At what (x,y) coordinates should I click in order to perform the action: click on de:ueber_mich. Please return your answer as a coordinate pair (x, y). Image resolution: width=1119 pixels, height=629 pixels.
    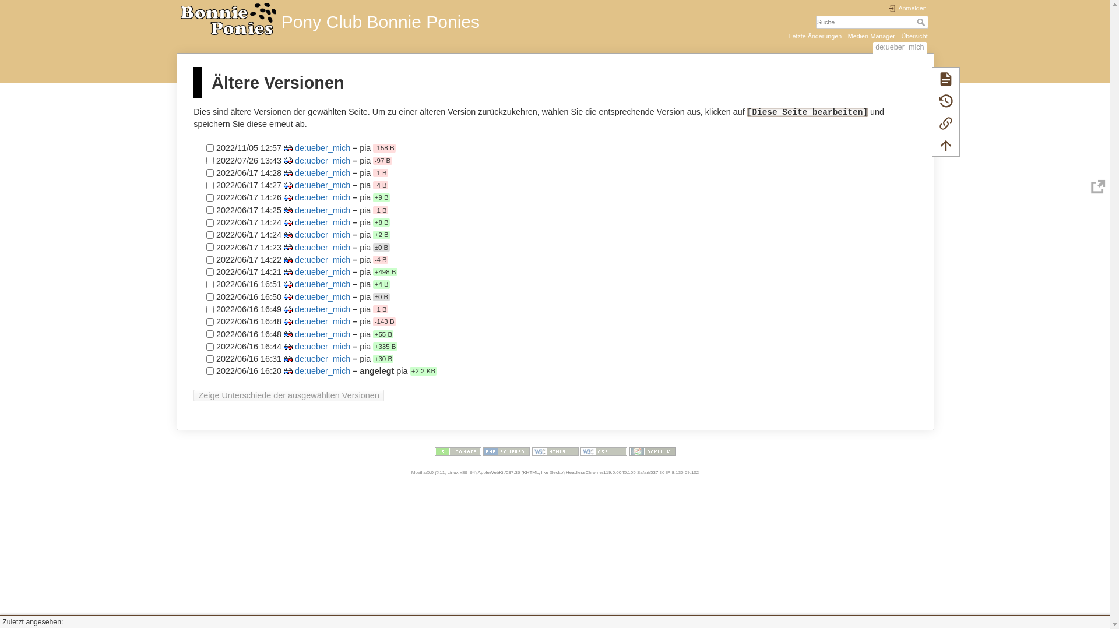
    Looking at the image, I should click on (323, 222).